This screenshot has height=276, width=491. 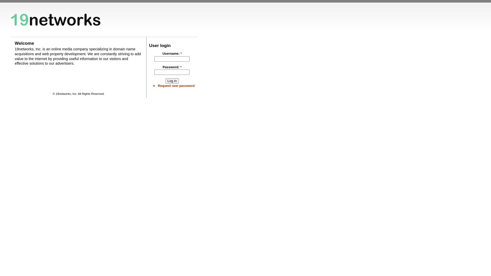 What do you see at coordinates (176, 86) in the screenshot?
I see `Request new password` at bounding box center [176, 86].